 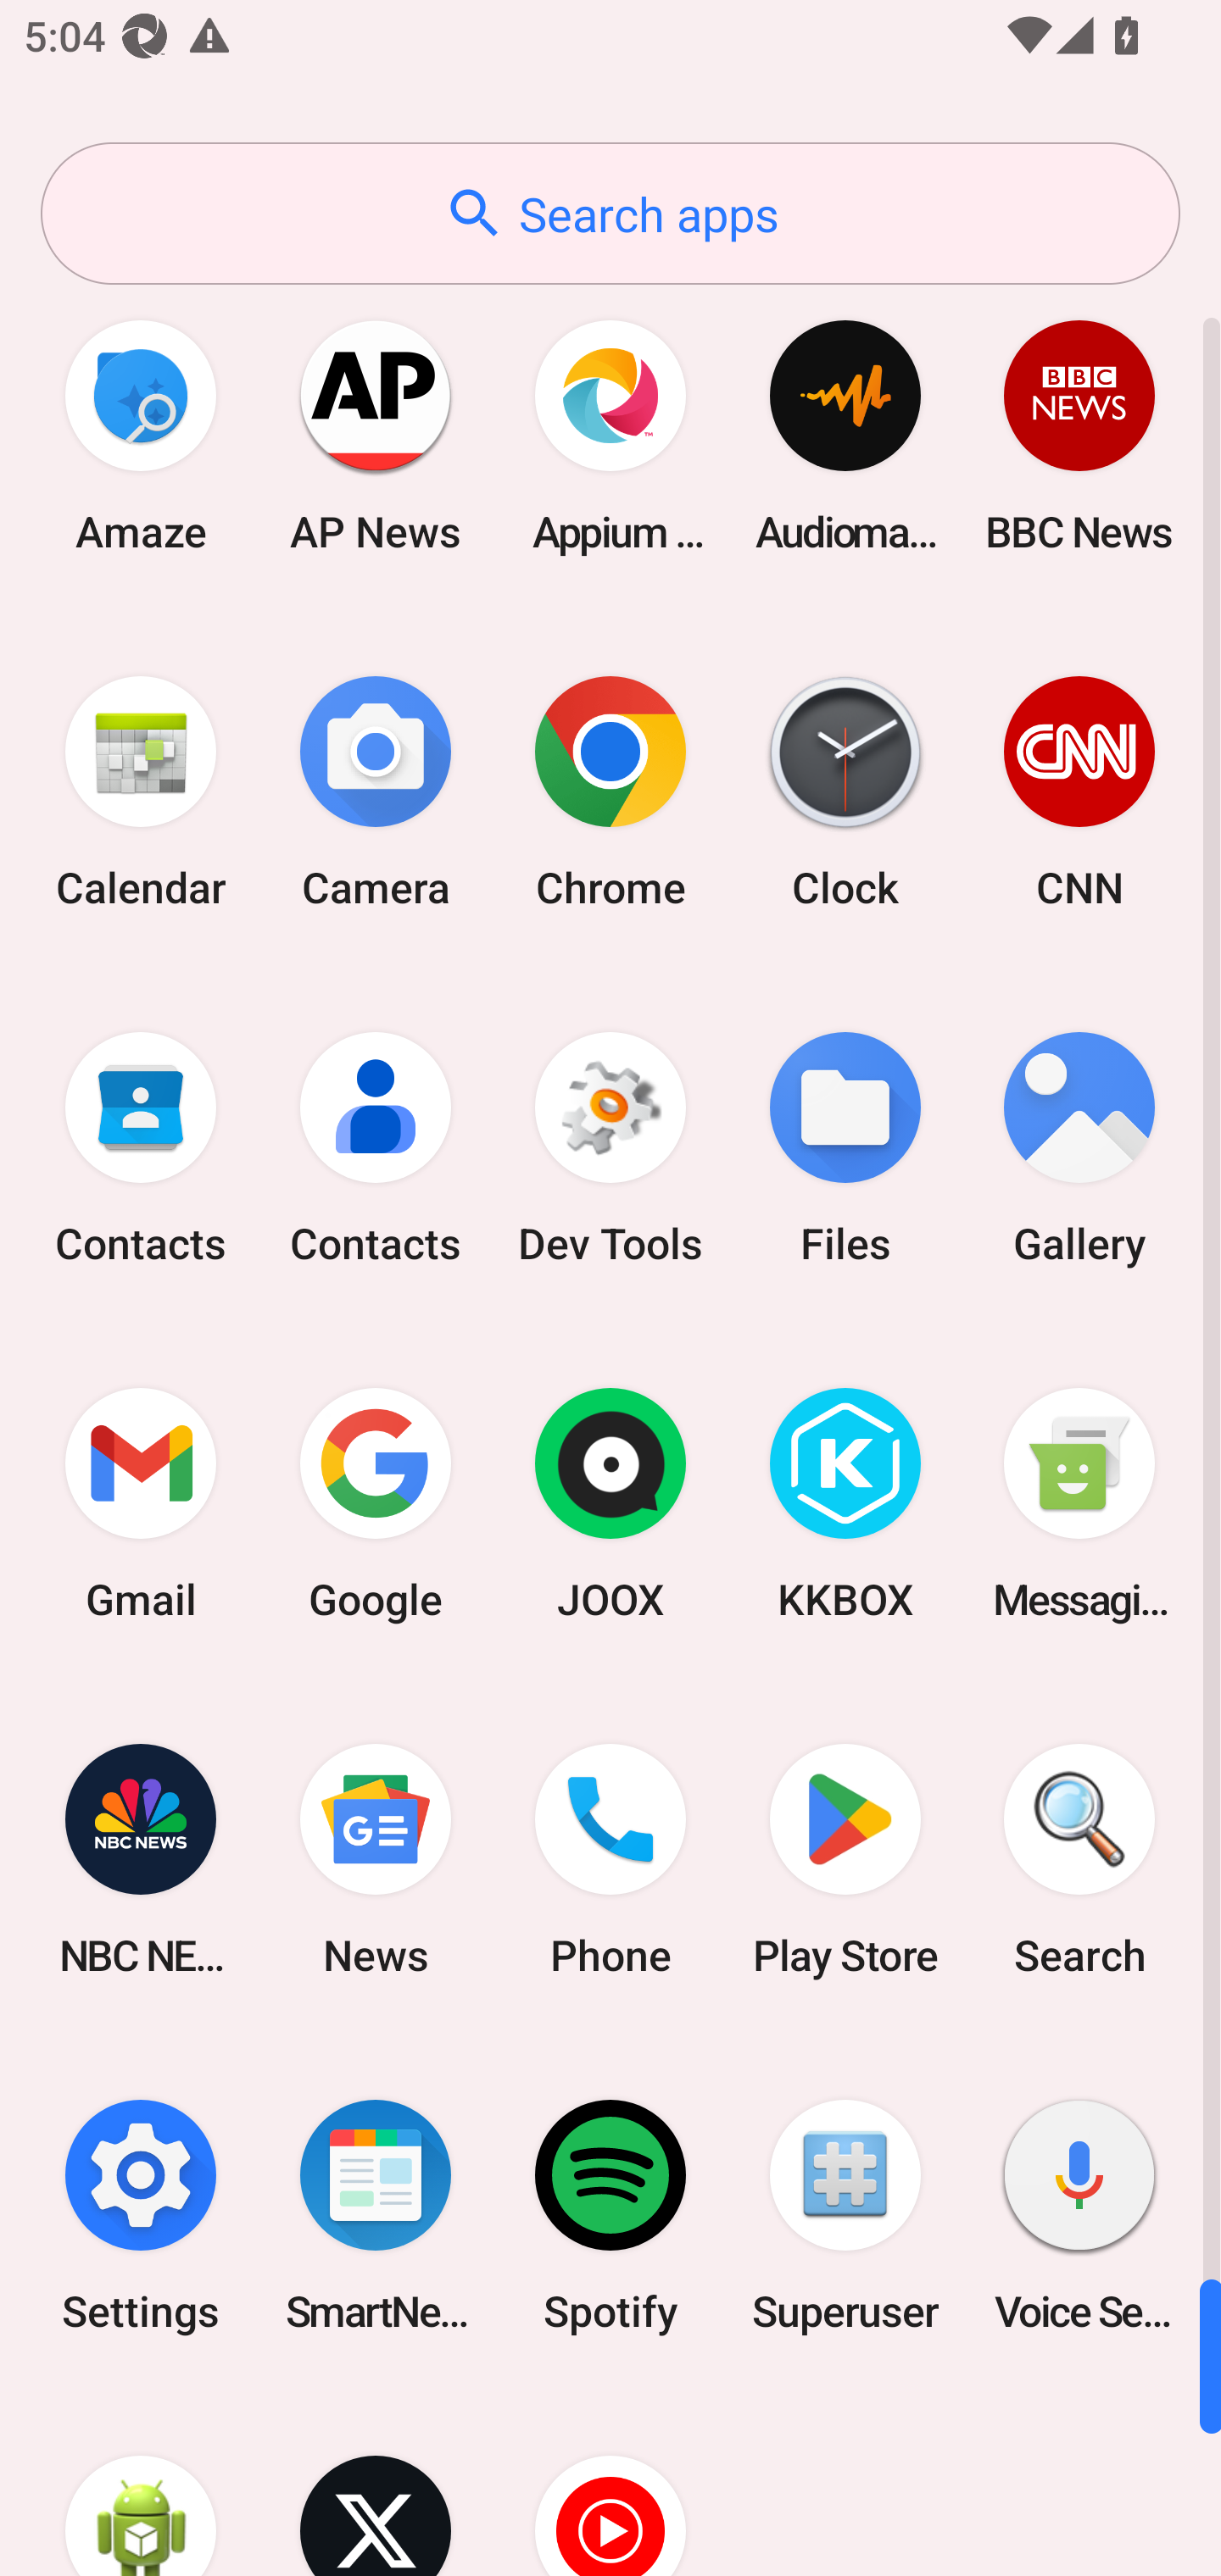 I want to click on Calendar, so click(x=141, y=791).